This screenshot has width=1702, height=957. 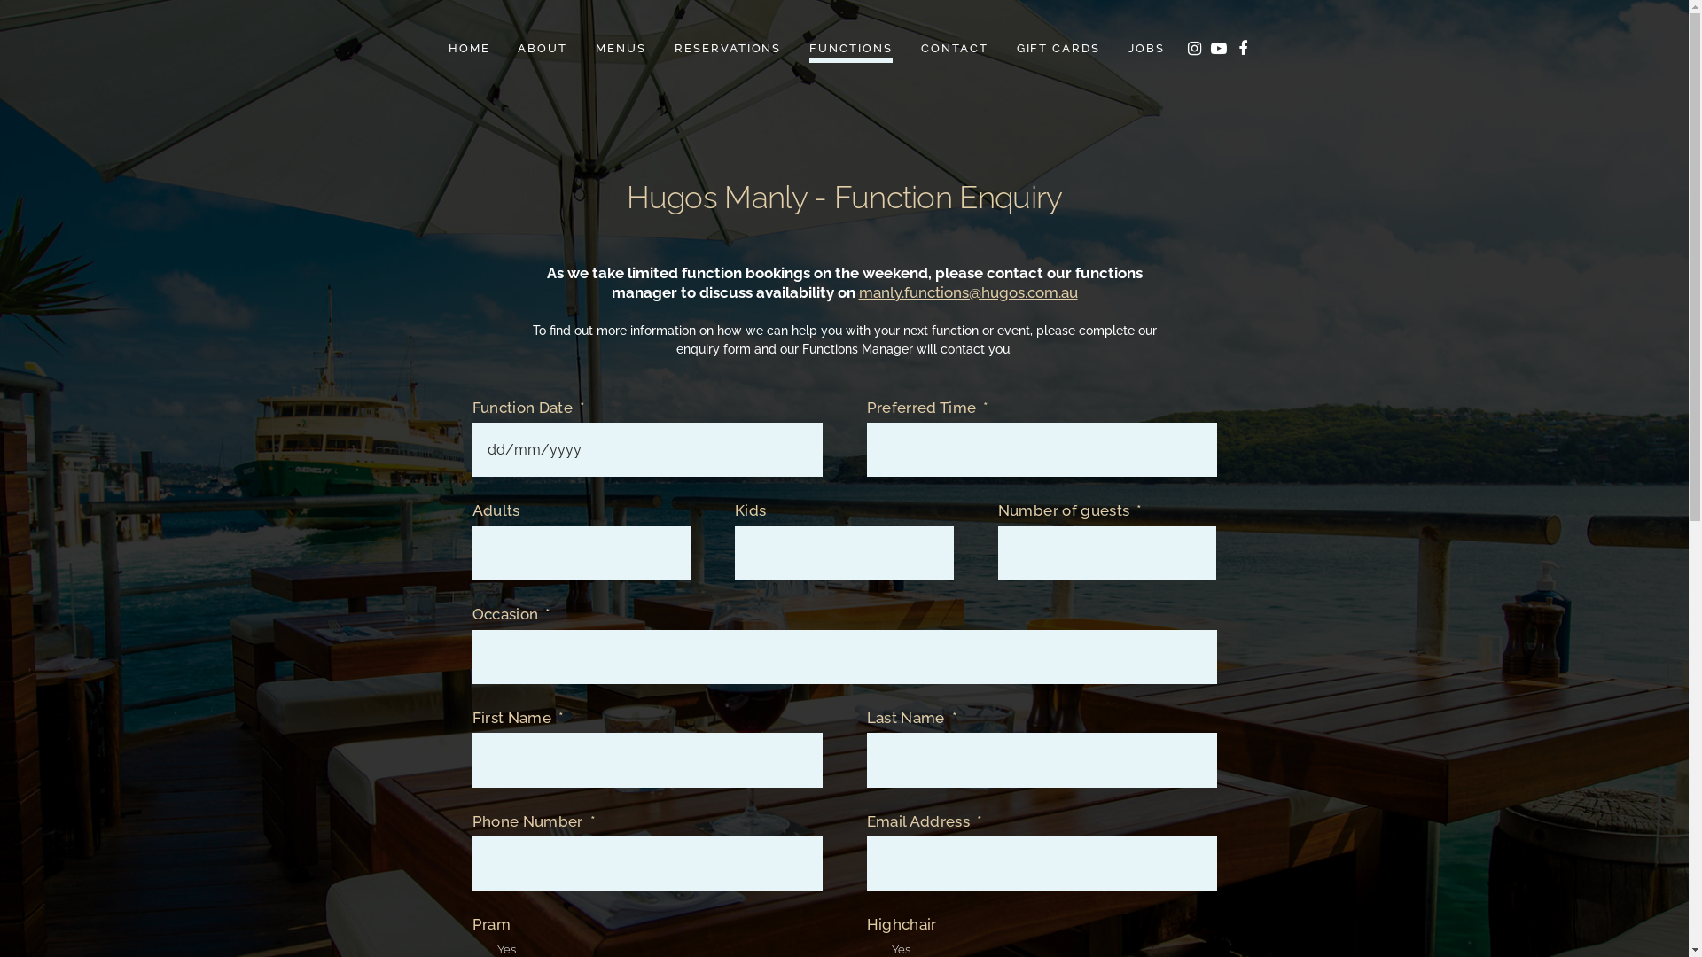 I want to click on CONTACT, so click(x=955, y=49).